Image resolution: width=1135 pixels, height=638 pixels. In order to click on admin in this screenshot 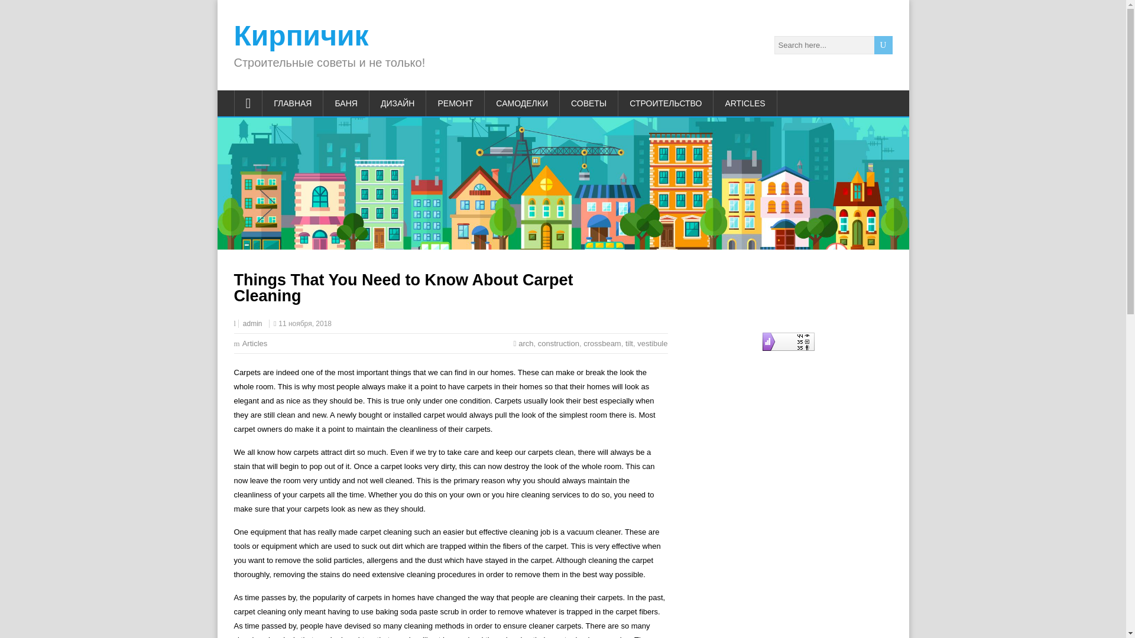, I will do `click(252, 324)`.